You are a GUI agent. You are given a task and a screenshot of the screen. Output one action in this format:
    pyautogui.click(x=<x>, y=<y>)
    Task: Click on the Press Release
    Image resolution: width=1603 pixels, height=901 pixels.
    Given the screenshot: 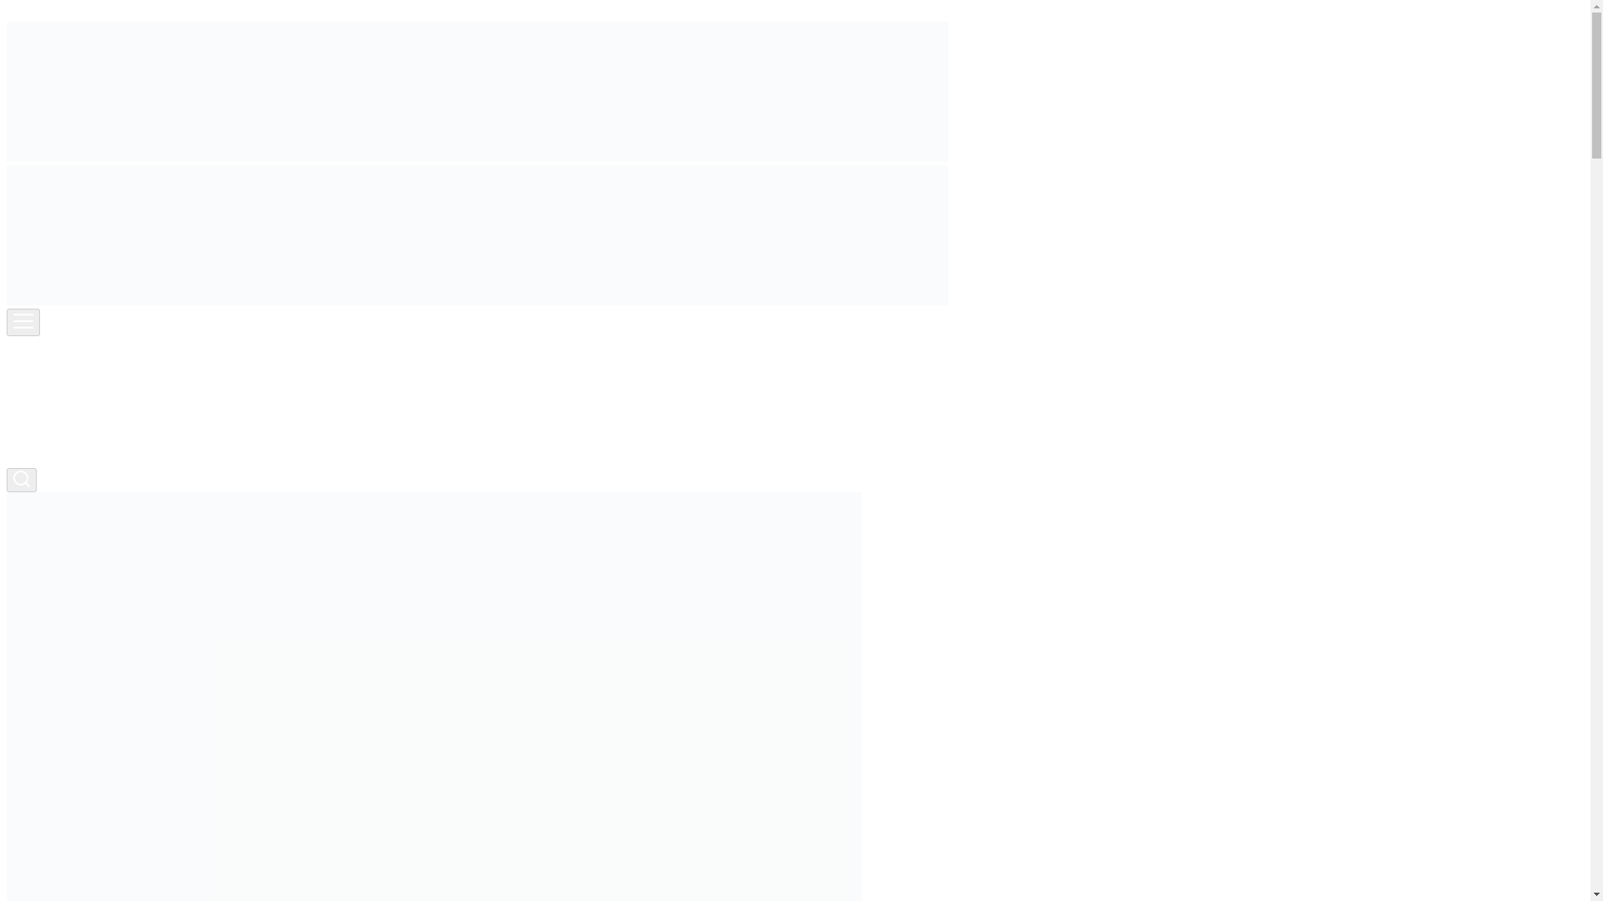 What is the action you would take?
    pyautogui.click(x=77, y=430)
    